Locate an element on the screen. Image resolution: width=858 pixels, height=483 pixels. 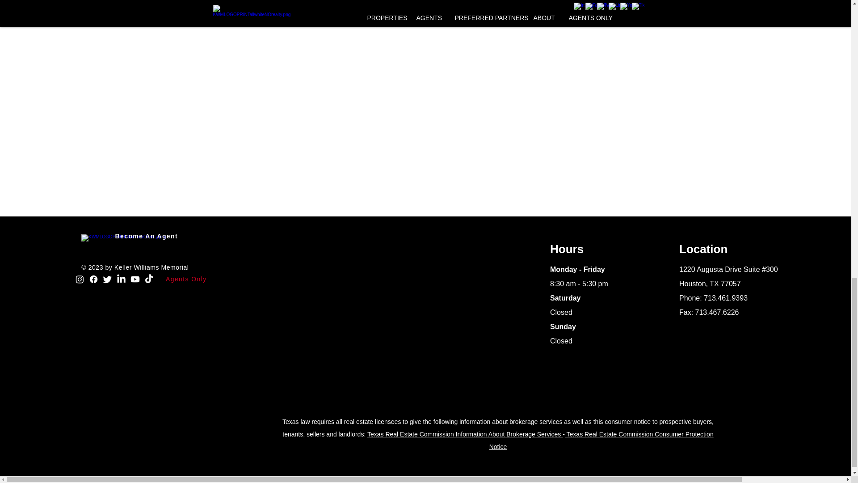
713.461.9393 is located at coordinates (725, 298).